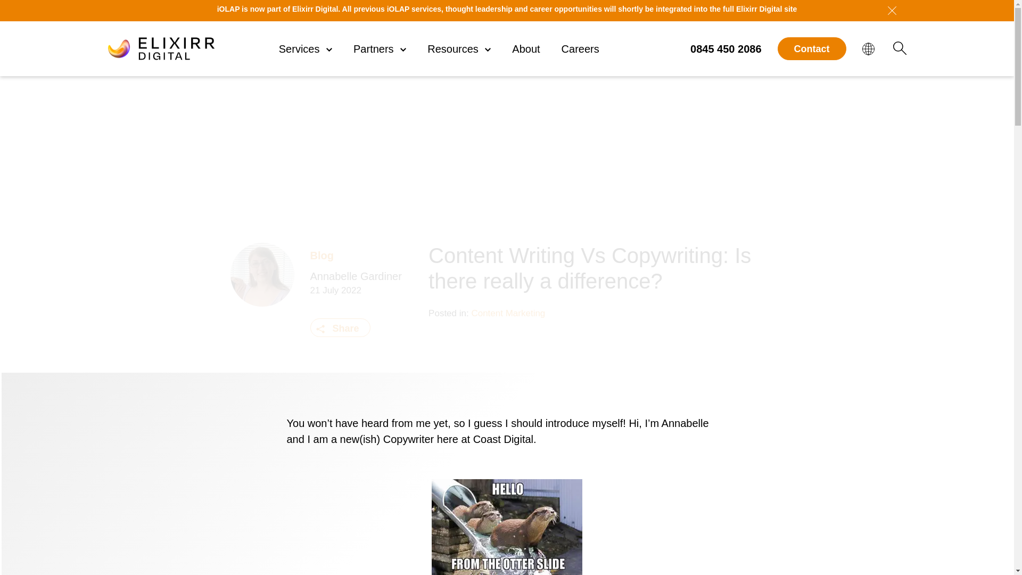 Image resolution: width=1022 pixels, height=575 pixels. I want to click on Resources, so click(459, 49).